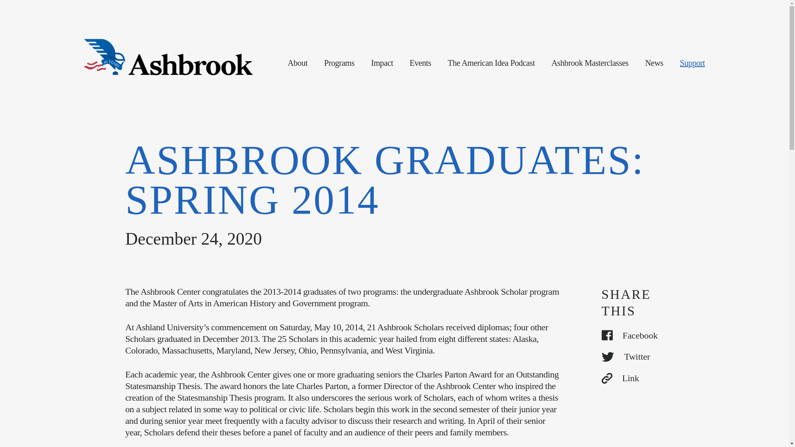 The width and height of the screenshot is (795, 447). Describe the element at coordinates (632, 378) in the screenshot. I see `Link` at that location.